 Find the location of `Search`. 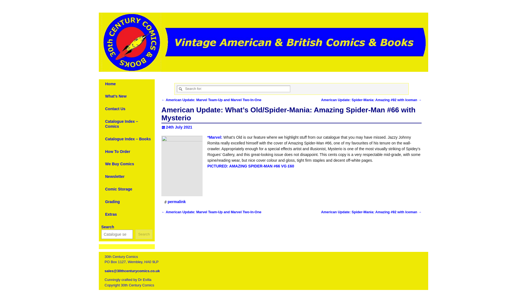

Search is located at coordinates (144, 234).